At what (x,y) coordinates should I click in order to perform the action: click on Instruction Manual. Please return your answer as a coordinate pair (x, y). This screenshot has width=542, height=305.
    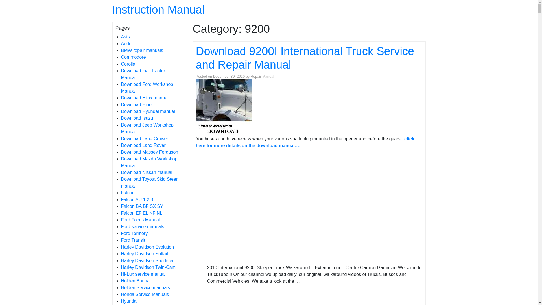
    Looking at the image, I should click on (159, 10).